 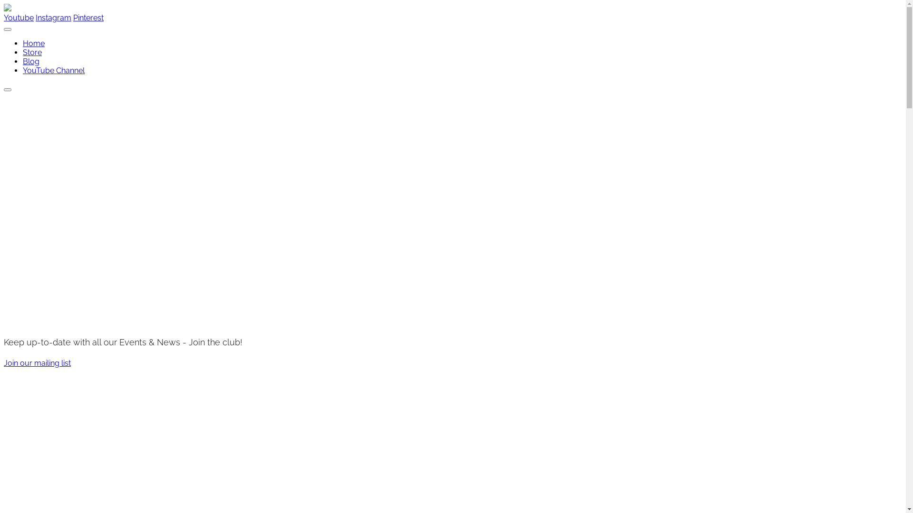 What do you see at coordinates (31, 62) in the screenshot?
I see `Blog` at bounding box center [31, 62].